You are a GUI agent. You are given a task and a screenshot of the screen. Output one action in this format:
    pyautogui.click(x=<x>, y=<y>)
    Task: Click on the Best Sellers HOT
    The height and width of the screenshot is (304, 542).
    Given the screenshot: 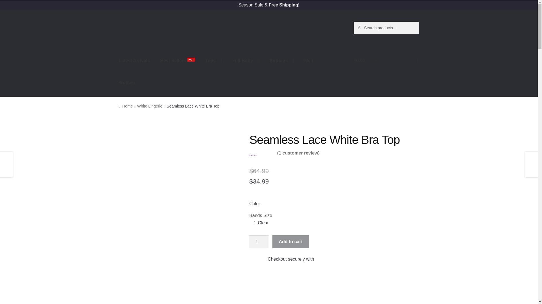 What is the action you would take?
    pyautogui.click(x=178, y=61)
    